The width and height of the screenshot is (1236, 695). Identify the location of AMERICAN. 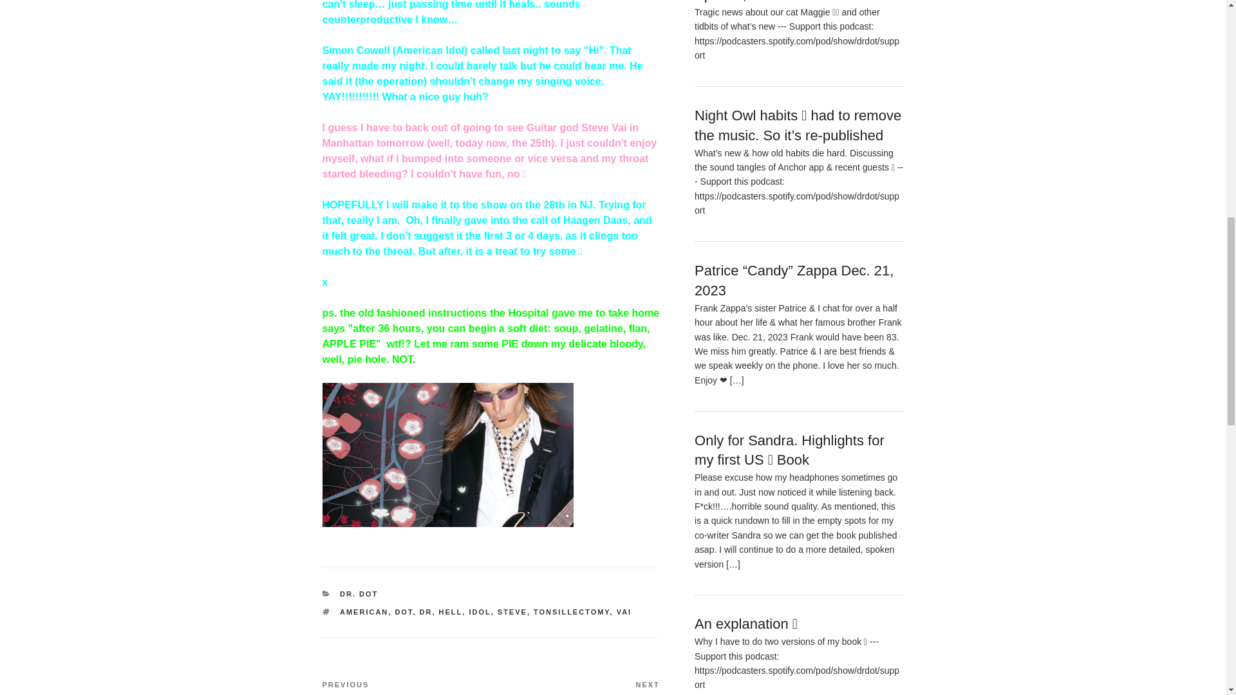
(364, 611).